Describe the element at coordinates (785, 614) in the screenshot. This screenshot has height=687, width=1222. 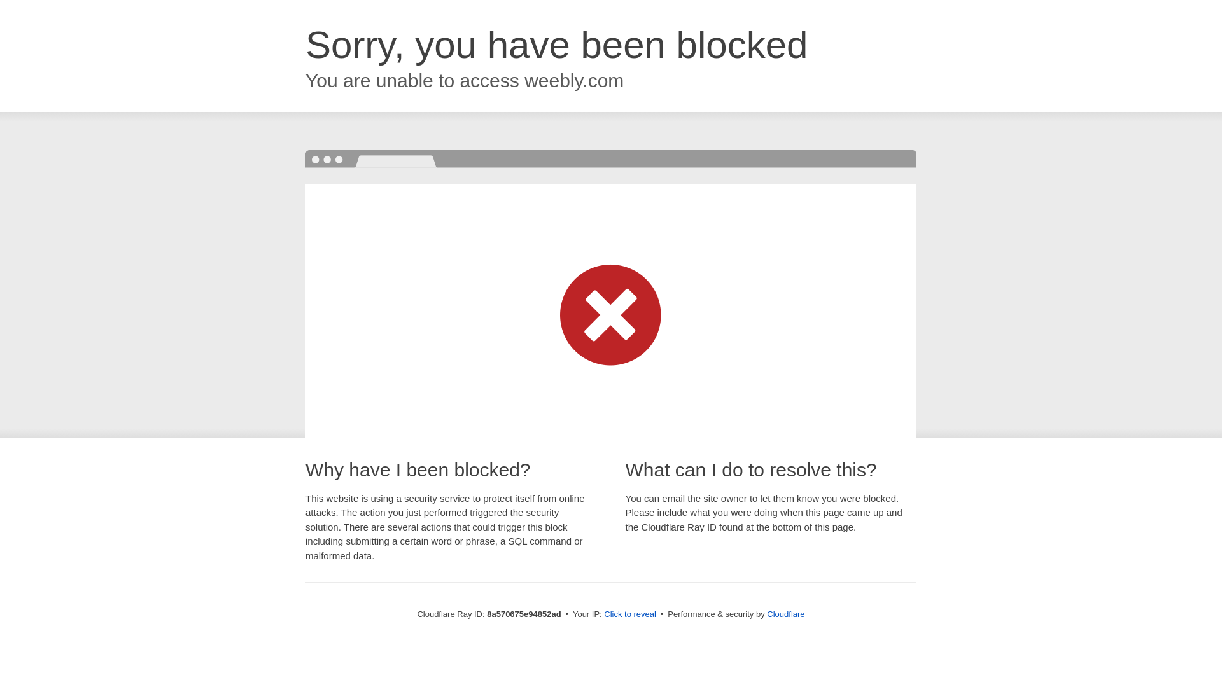
I see `Cloudflare` at that location.